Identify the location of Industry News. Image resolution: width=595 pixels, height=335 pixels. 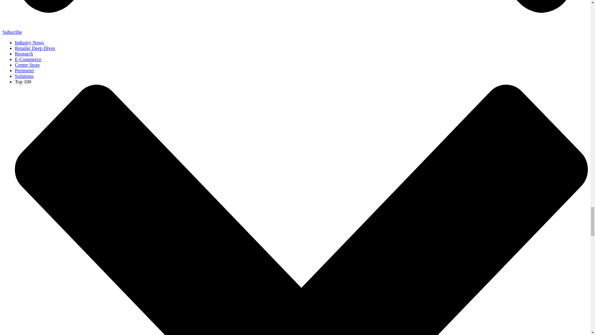
(29, 42).